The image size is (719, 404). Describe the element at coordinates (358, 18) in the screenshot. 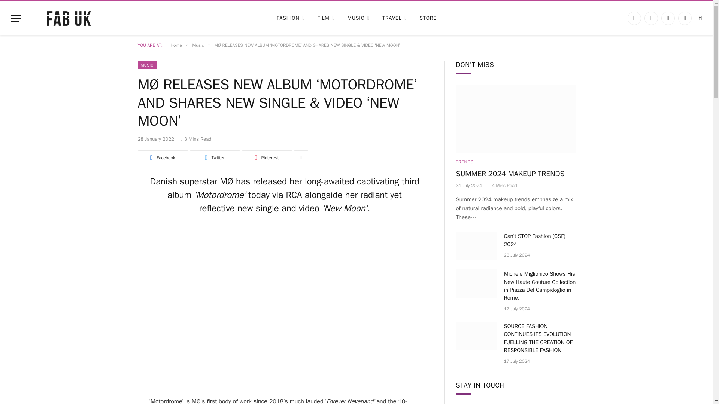

I see `MUSIC` at that location.